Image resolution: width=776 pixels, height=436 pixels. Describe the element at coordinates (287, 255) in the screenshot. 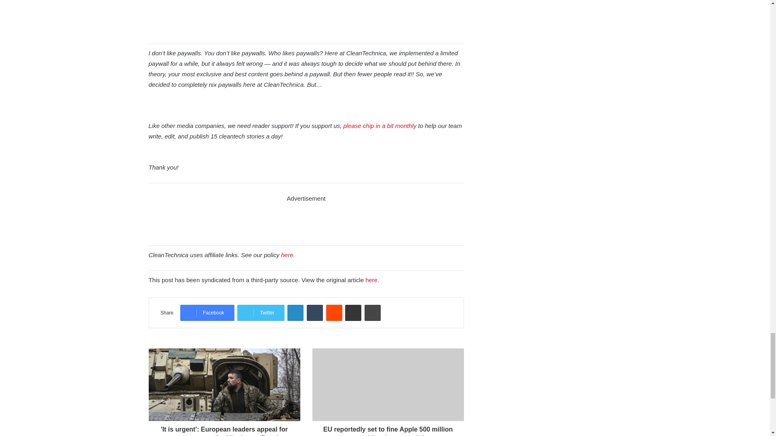

I see `here` at that location.